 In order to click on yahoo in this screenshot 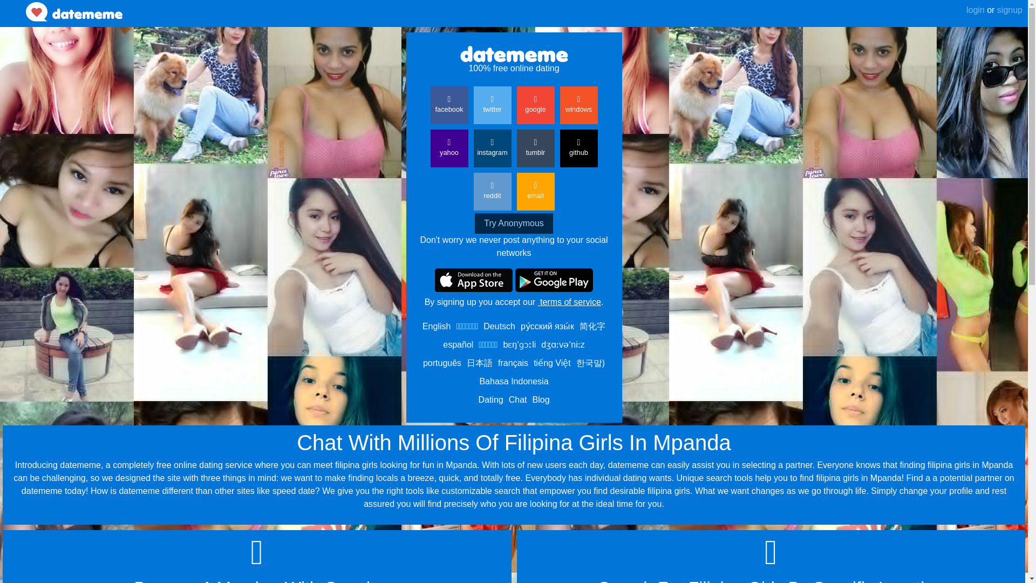, I will do `click(449, 148)`.